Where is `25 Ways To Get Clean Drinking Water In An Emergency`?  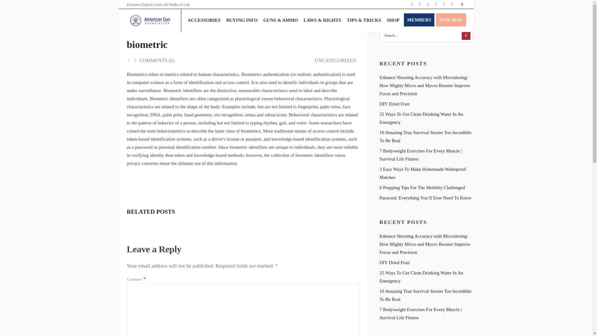 25 Ways To Get Clean Drinking Water In An Emergency is located at coordinates (421, 277).